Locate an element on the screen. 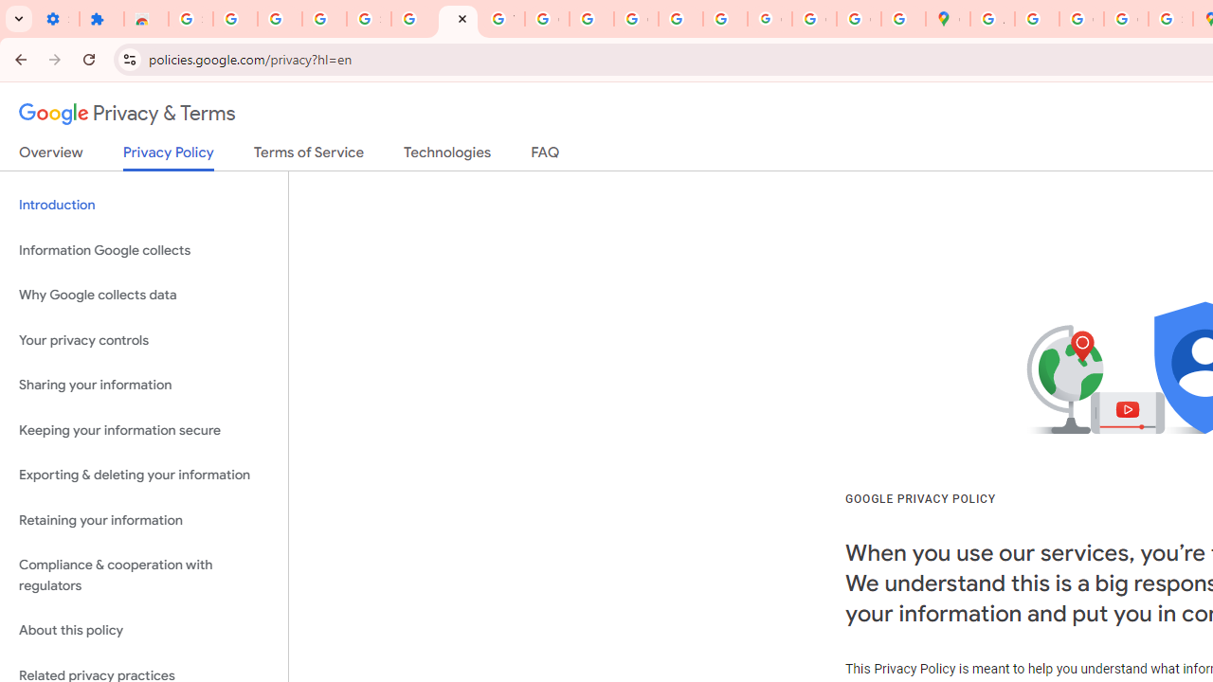 Image resolution: width=1213 pixels, height=682 pixels. Safety in Our Products - Google Safety Center is located at coordinates (1171, 19).